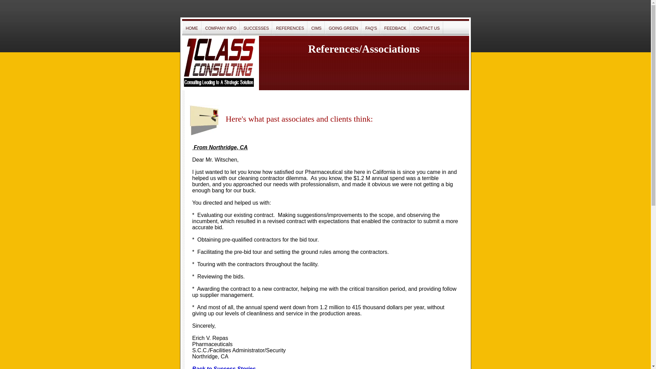 The width and height of the screenshot is (656, 369). I want to click on FEEDBACK, so click(395, 28).